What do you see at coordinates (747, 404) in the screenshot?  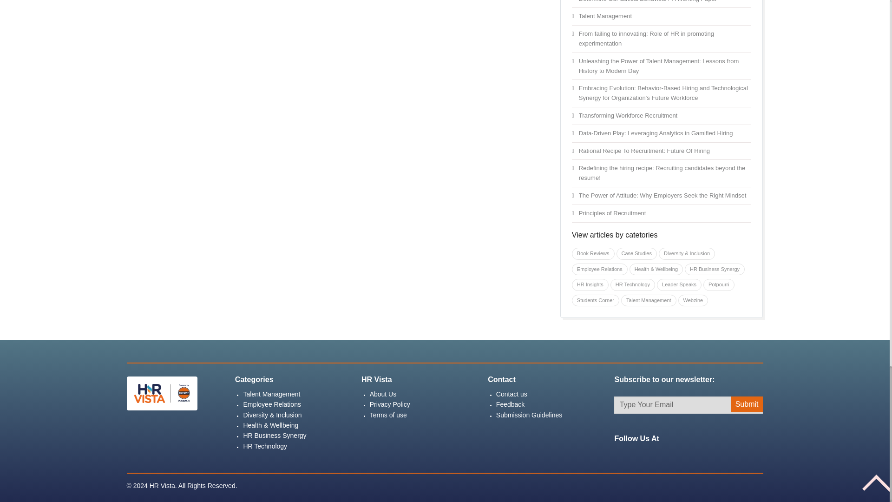 I see `Submit` at bounding box center [747, 404].